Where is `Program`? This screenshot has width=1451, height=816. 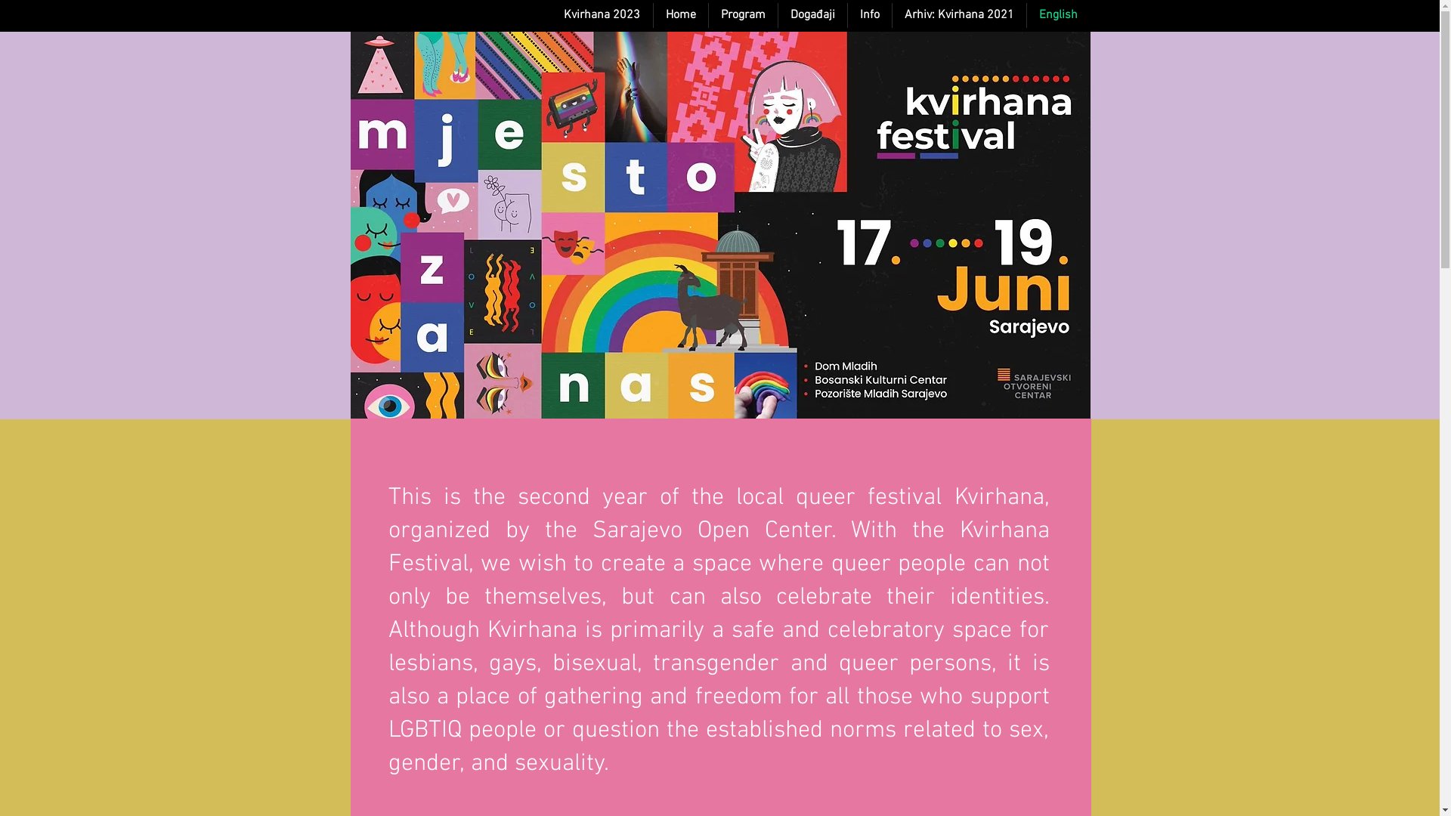
Program is located at coordinates (744, 15).